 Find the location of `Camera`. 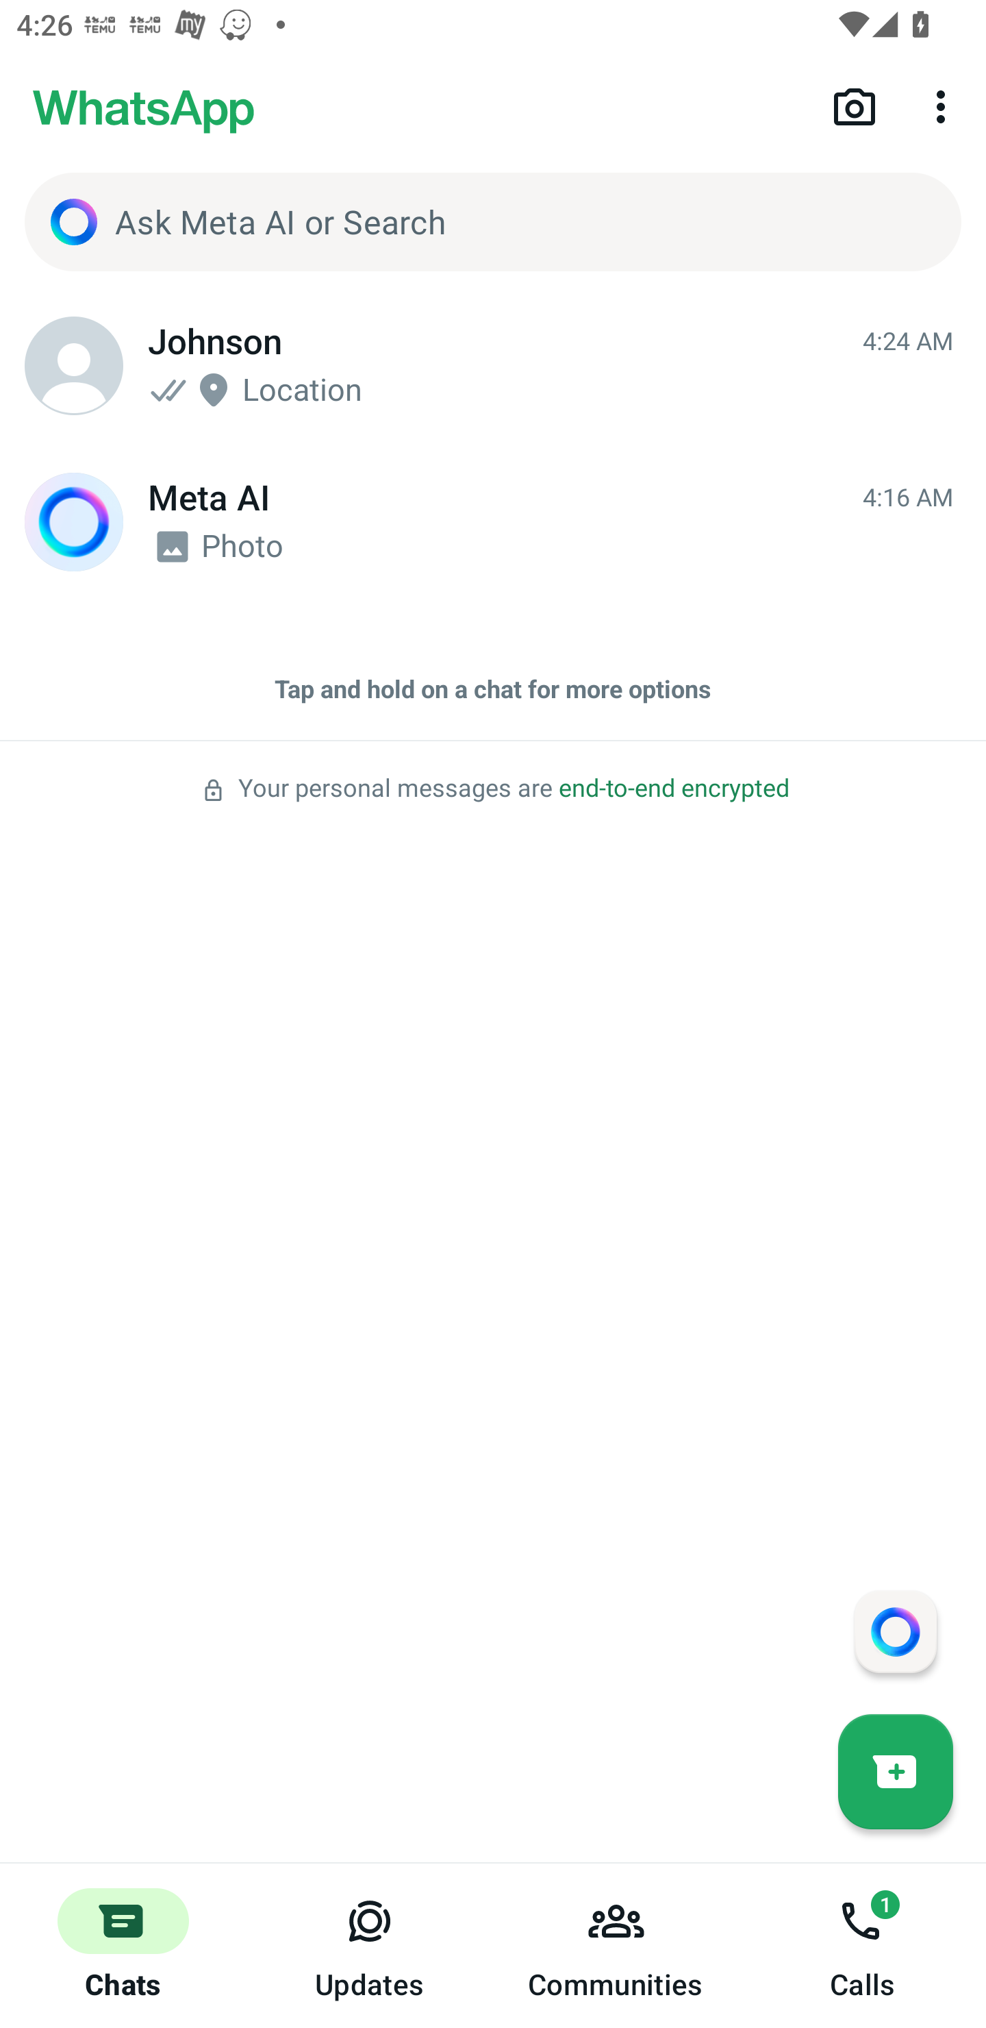

Camera is located at coordinates (855, 106).